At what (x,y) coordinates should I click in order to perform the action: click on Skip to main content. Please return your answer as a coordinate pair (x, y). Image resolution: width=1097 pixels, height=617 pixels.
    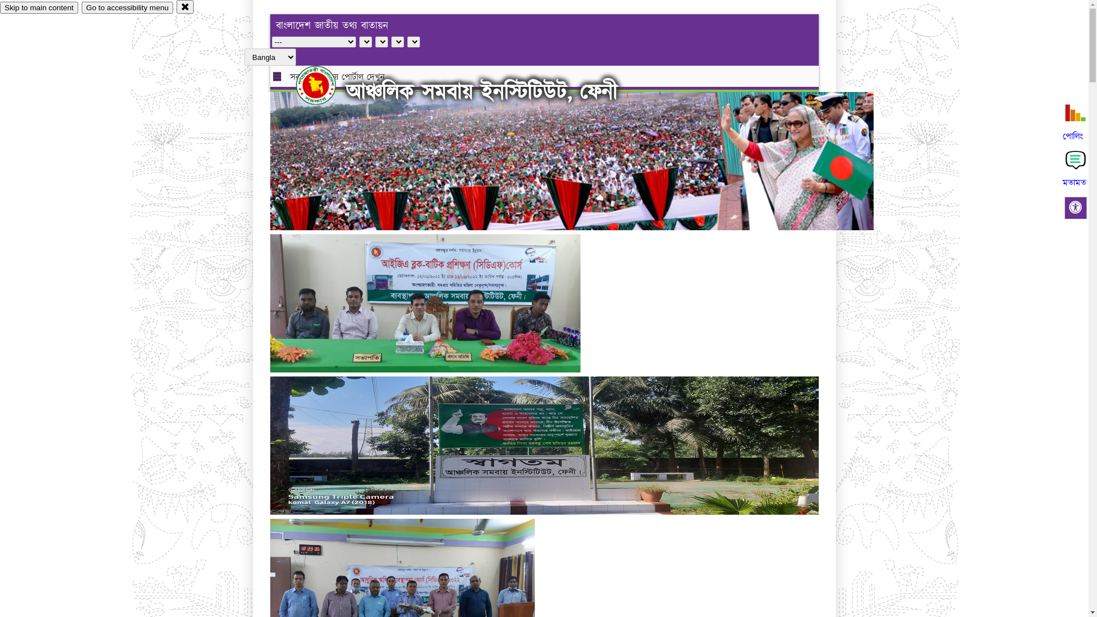
    Looking at the image, I should click on (39, 8).